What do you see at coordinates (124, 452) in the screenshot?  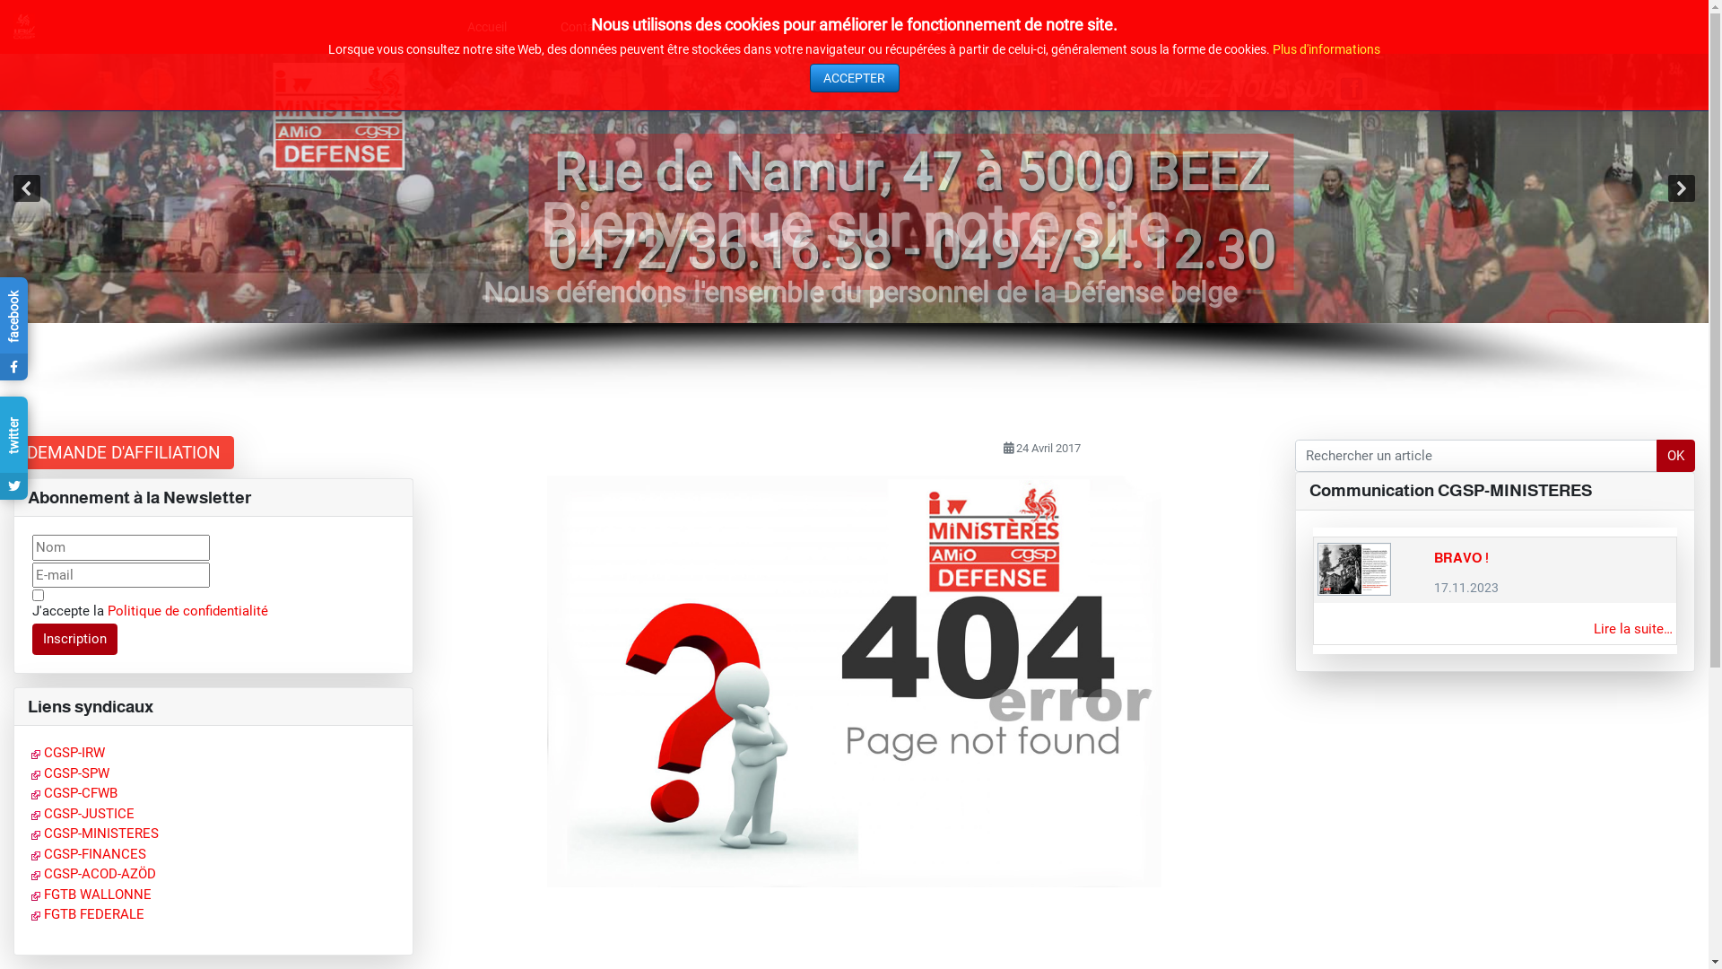 I see `DEMANDE D'AFFILIATION` at bounding box center [124, 452].